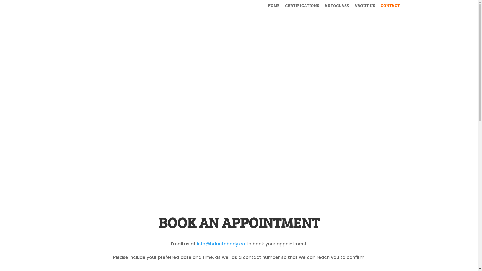 Image resolution: width=482 pixels, height=271 pixels. I want to click on CONTACT, so click(390, 8).